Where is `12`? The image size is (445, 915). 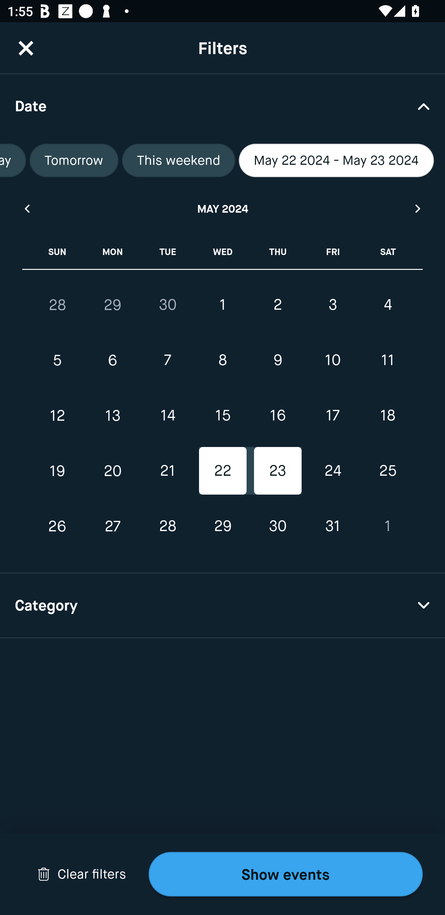 12 is located at coordinates (57, 415).